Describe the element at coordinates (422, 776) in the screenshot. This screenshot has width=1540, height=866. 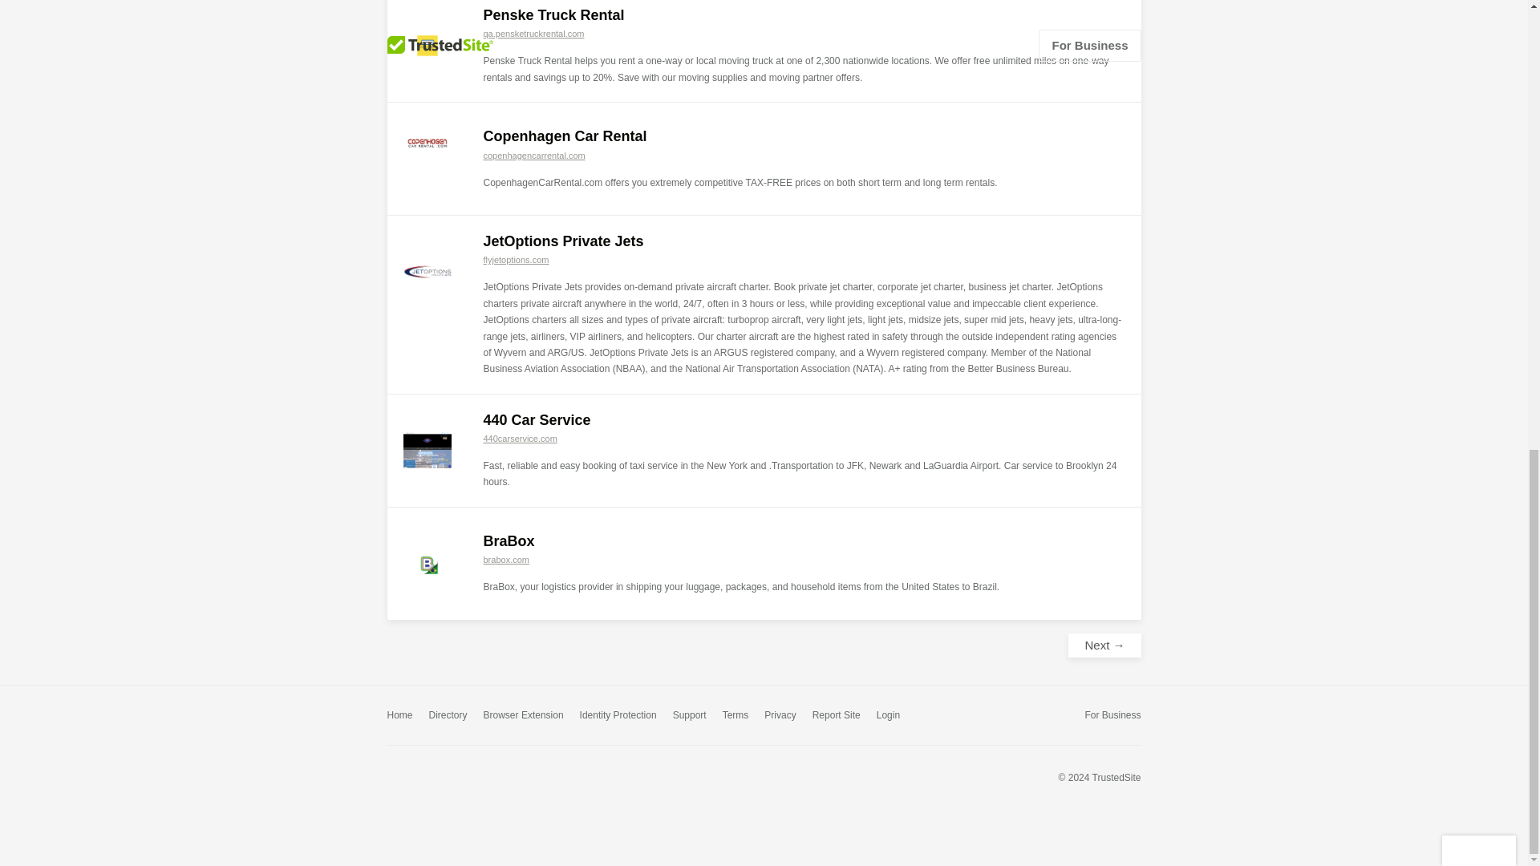
I see `TrustedSite Certified` at that location.